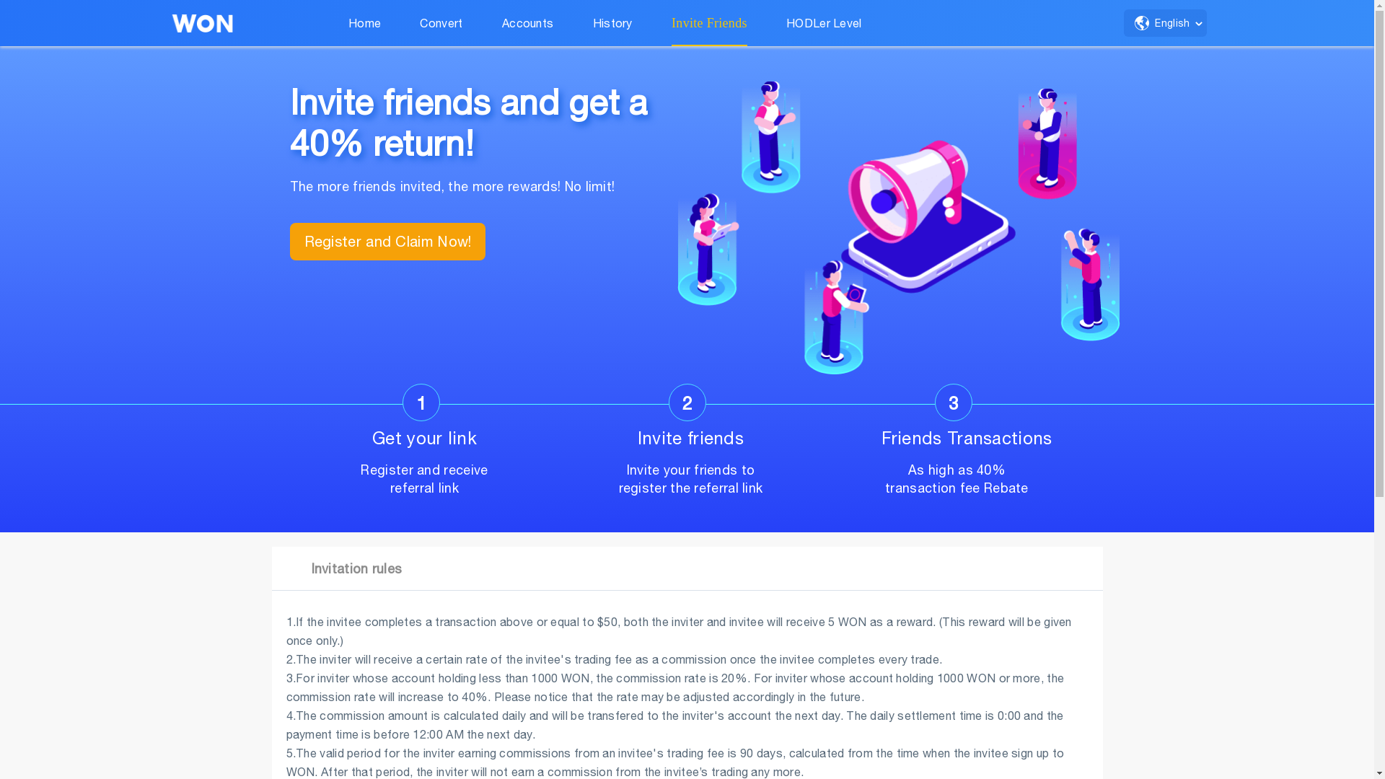 Image resolution: width=1385 pixels, height=779 pixels. Describe the element at coordinates (365, 23) in the screenshot. I see `Home` at that location.